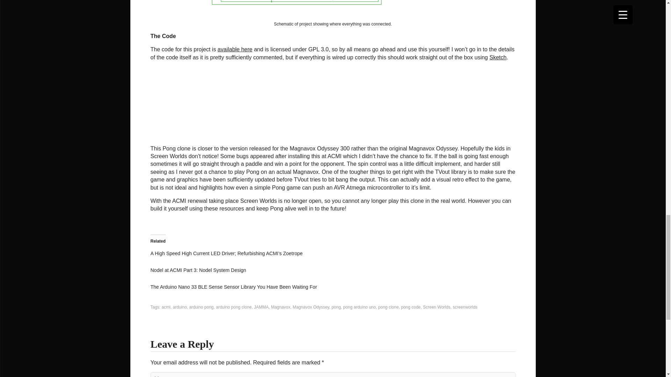 The height and width of the screenshot is (377, 671). What do you see at coordinates (465, 307) in the screenshot?
I see `screenworlds` at bounding box center [465, 307].